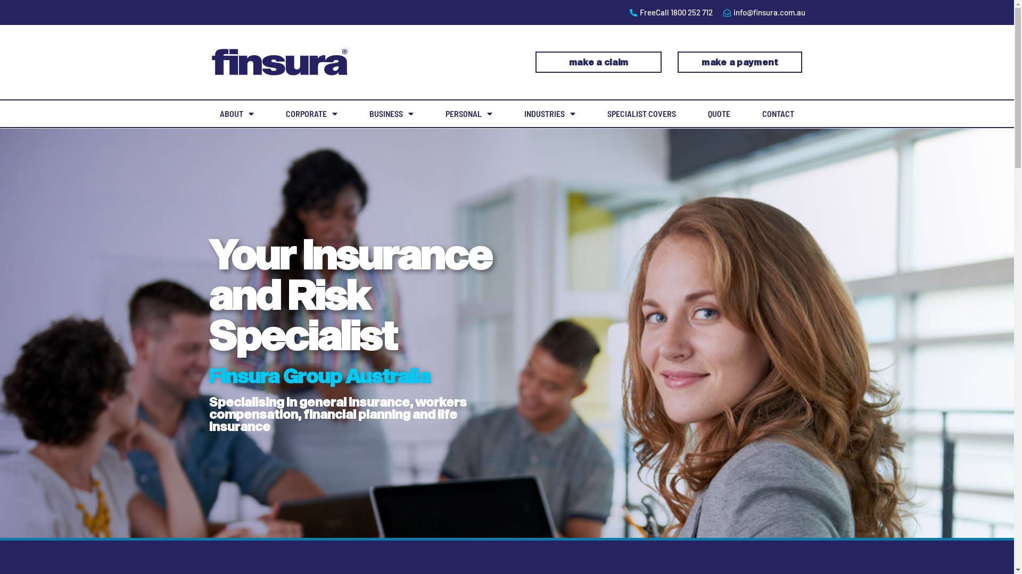 The width and height of the screenshot is (1022, 574). I want to click on ABOUT, so click(236, 114).